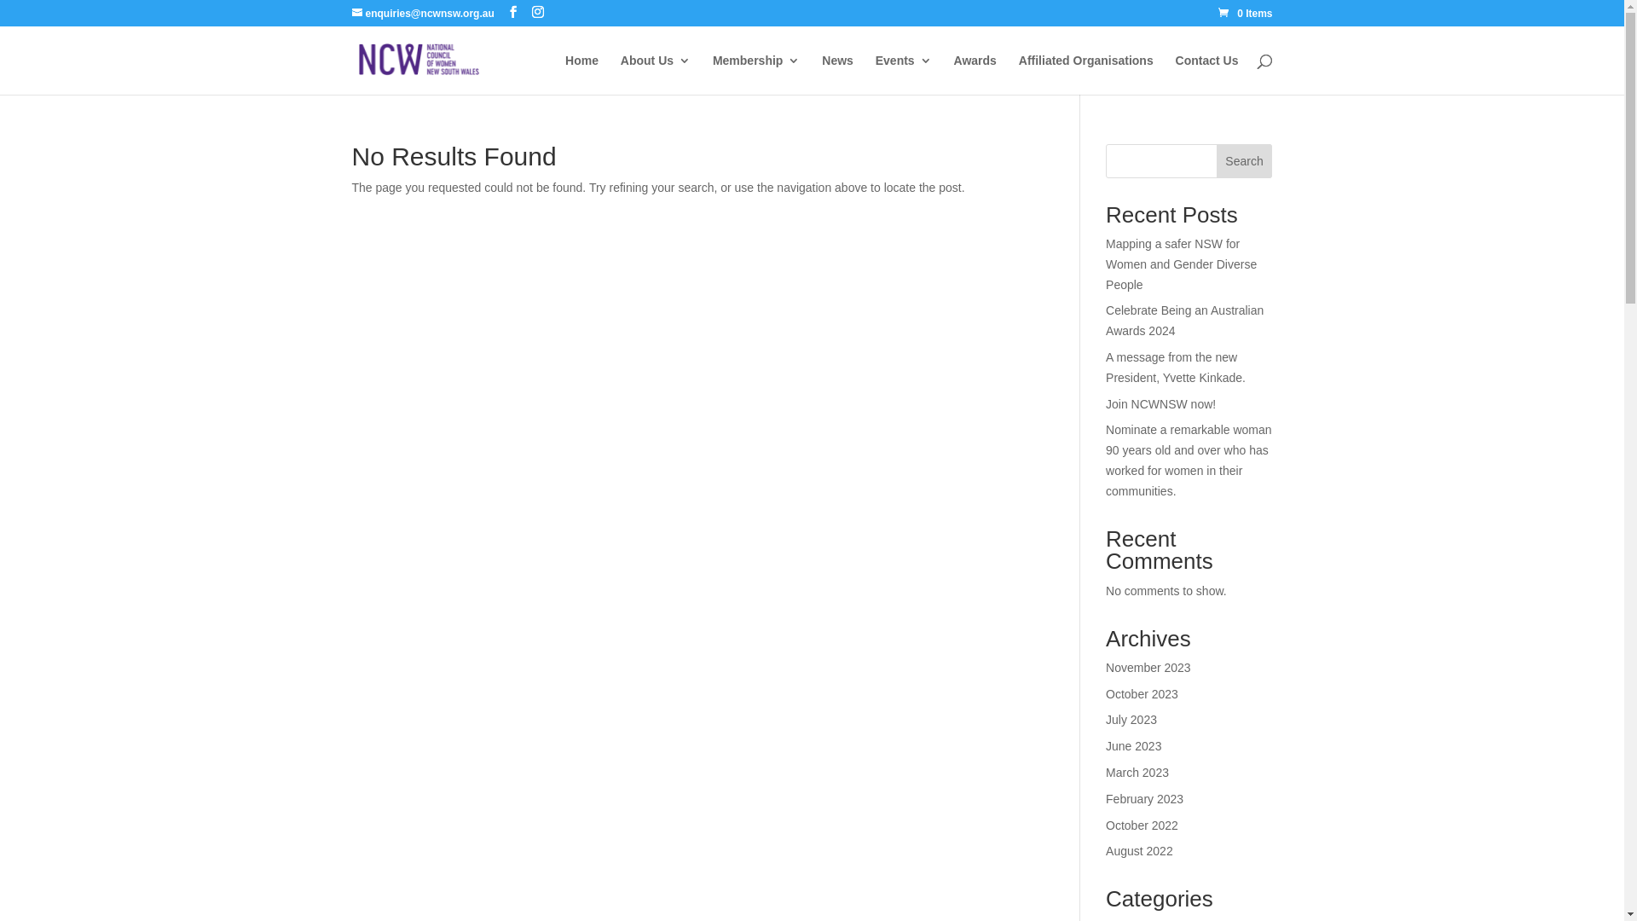 The width and height of the screenshot is (1637, 921). What do you see at coordinates (1182, 264) in the screenshot?
I see `Mapping a safer NSW for Women and Gender Diverse People` at bounding box center [1182, 264].